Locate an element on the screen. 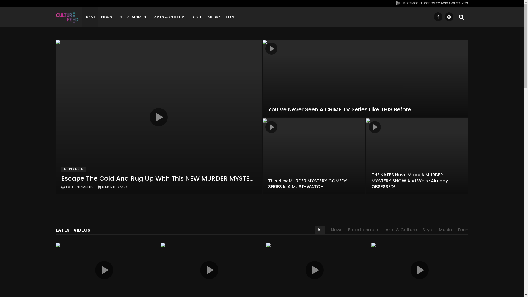 The height and width of the screenshot is (297, 528). Search is located at coordinates (461, 17).